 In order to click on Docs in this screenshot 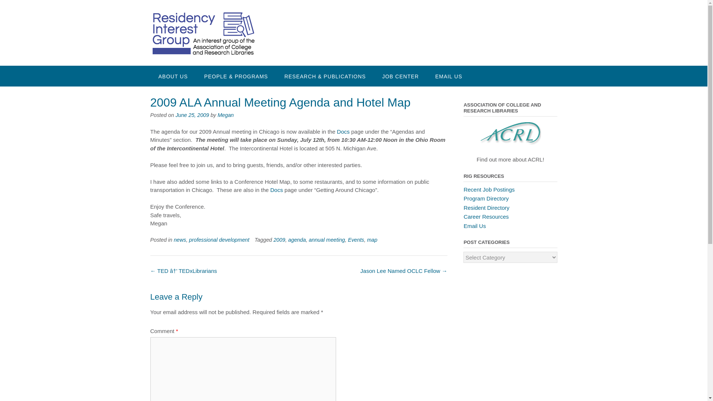, I will do `click(276, 190)`.